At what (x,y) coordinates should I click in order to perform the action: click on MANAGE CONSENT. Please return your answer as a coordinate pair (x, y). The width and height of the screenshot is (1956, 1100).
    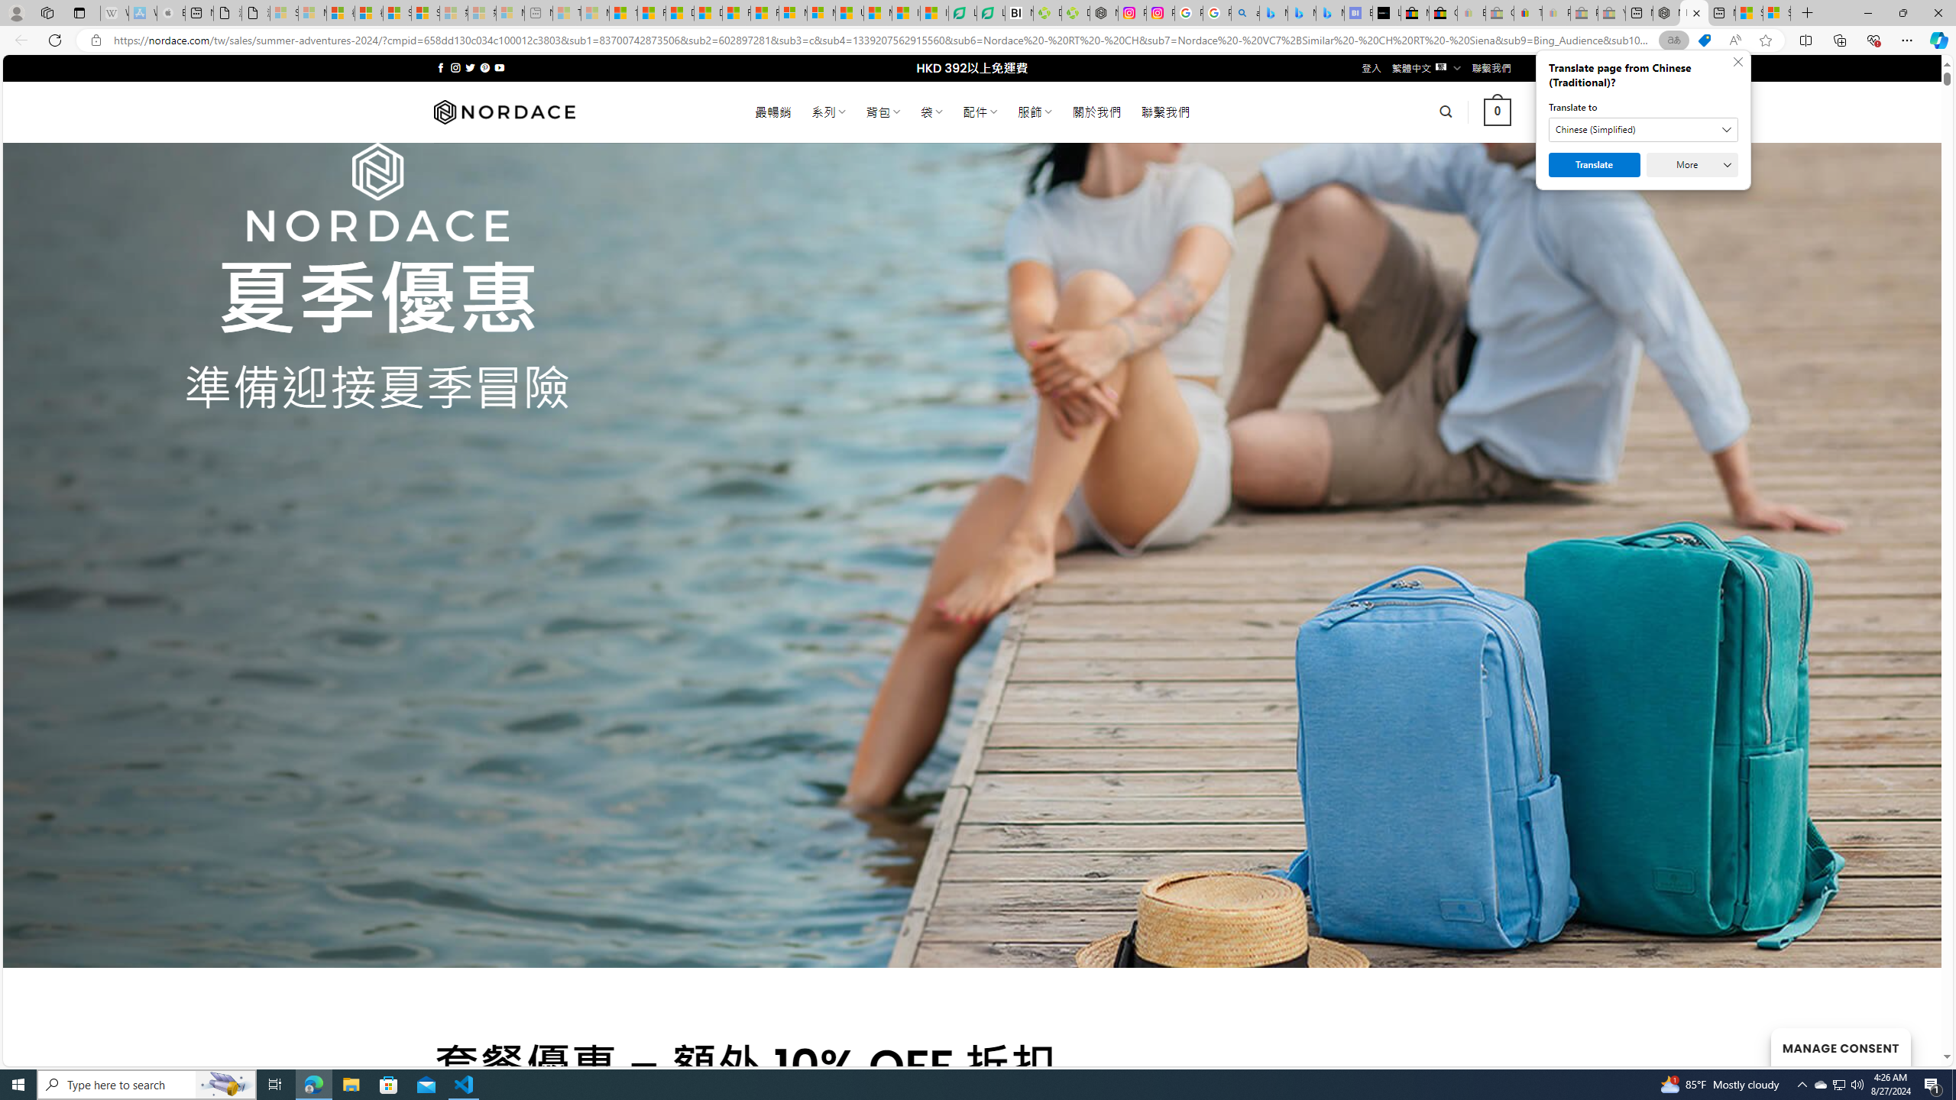
    Looking at the image, I should click on (1840, 1047).